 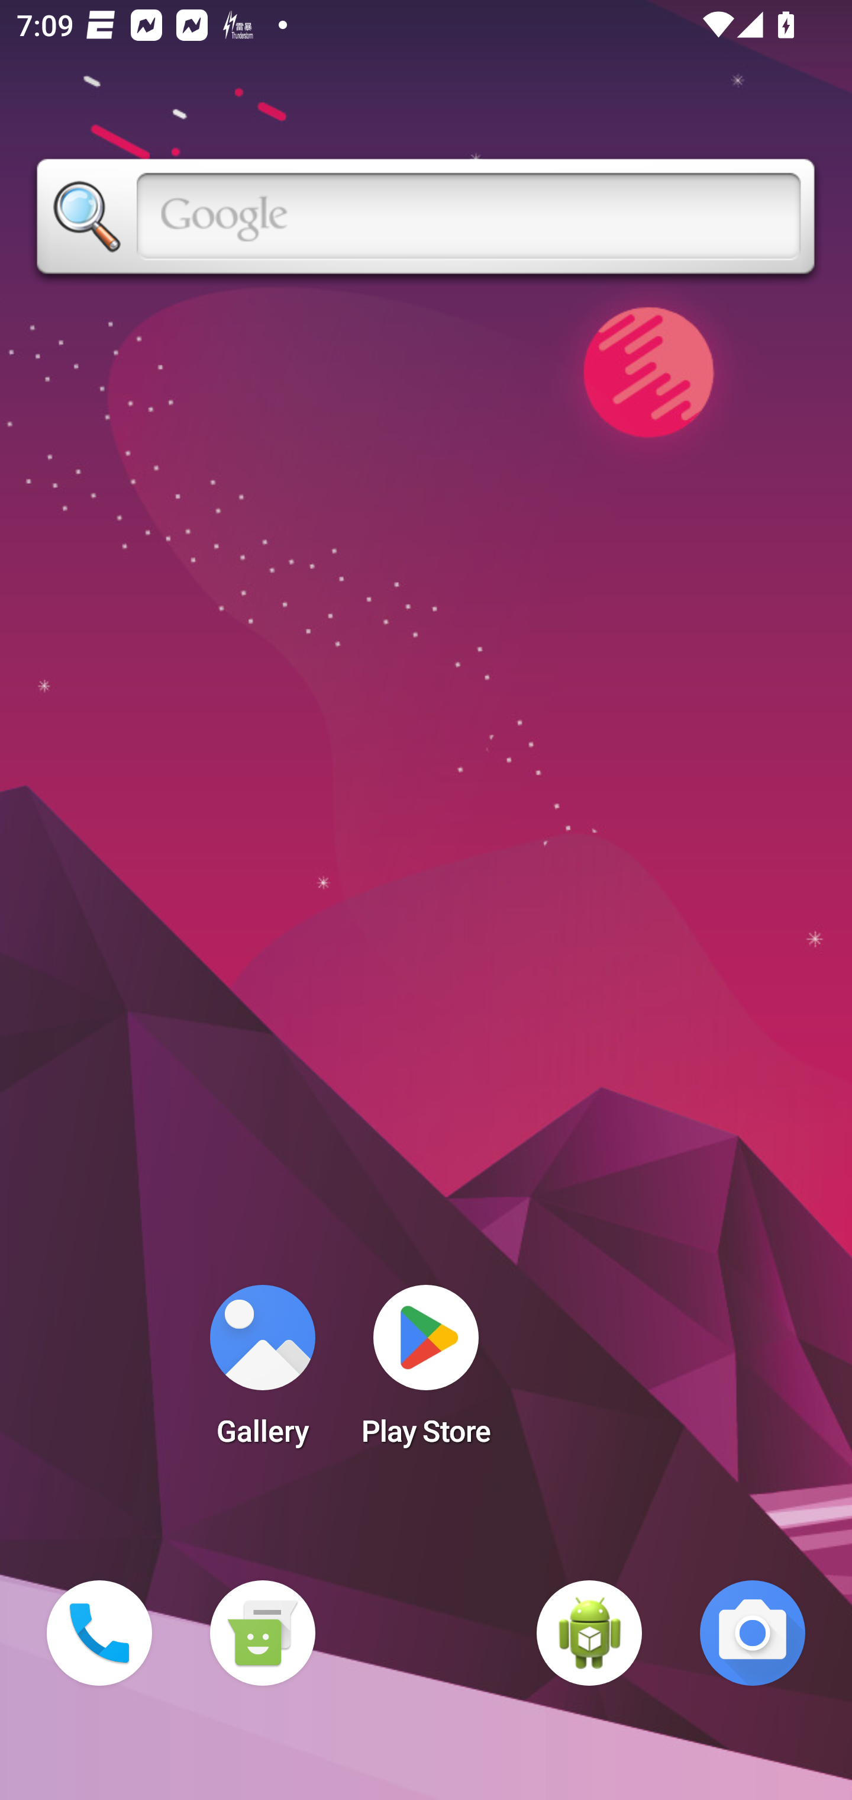 I want to click on Play Store, so click(x=426, y=1372).